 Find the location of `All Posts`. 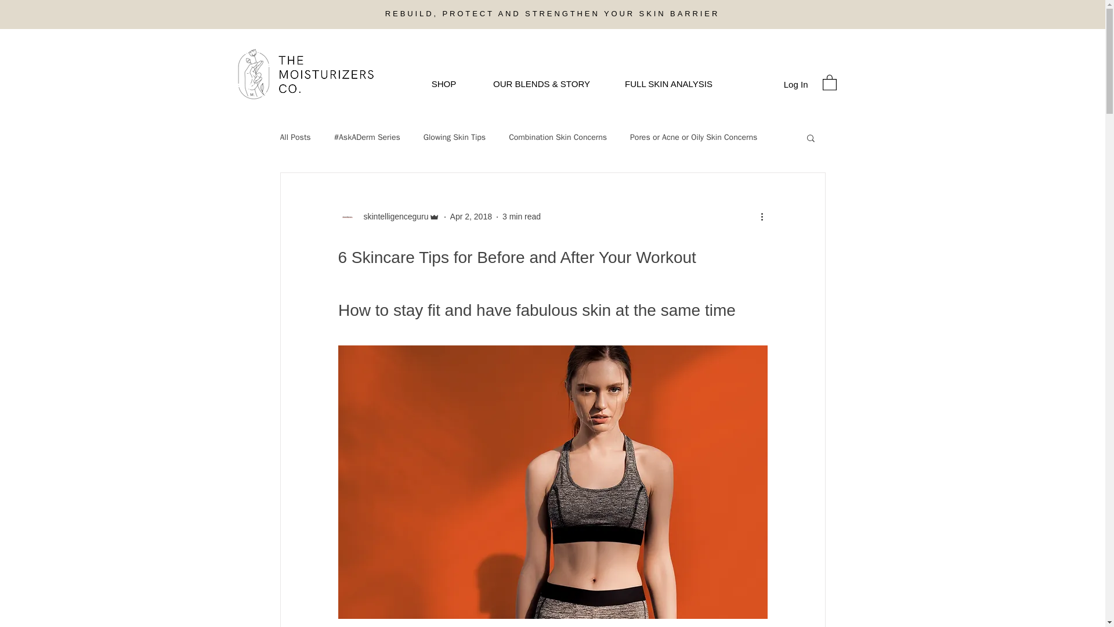

All Posts is located at coordinates (295, 137).